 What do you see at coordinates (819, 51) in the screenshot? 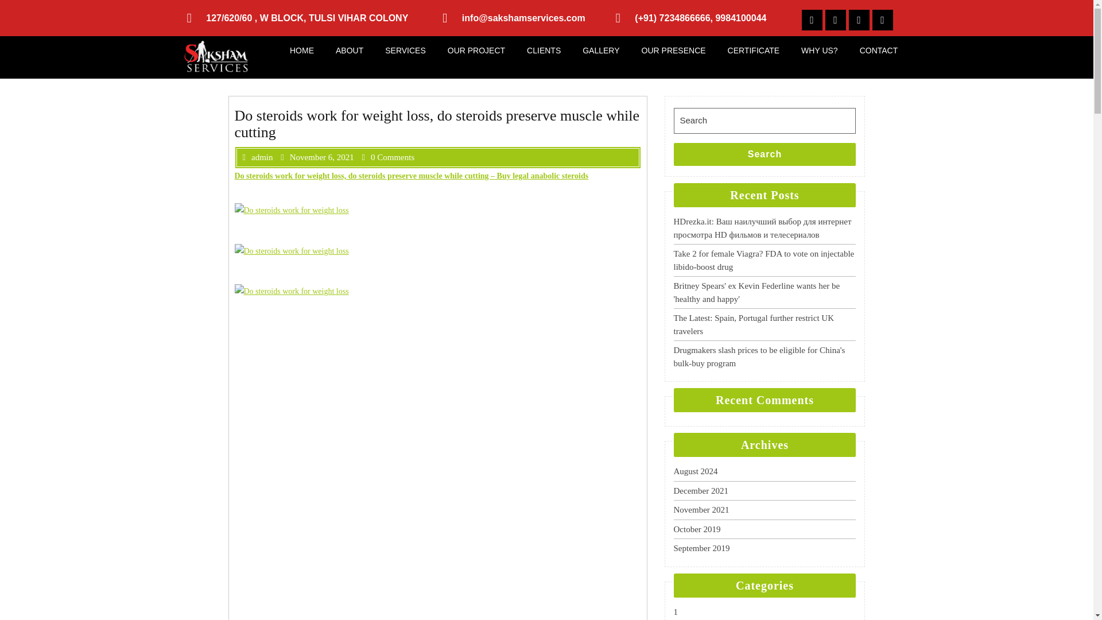
I see `WHY US?` at bounding box center [819, 51].